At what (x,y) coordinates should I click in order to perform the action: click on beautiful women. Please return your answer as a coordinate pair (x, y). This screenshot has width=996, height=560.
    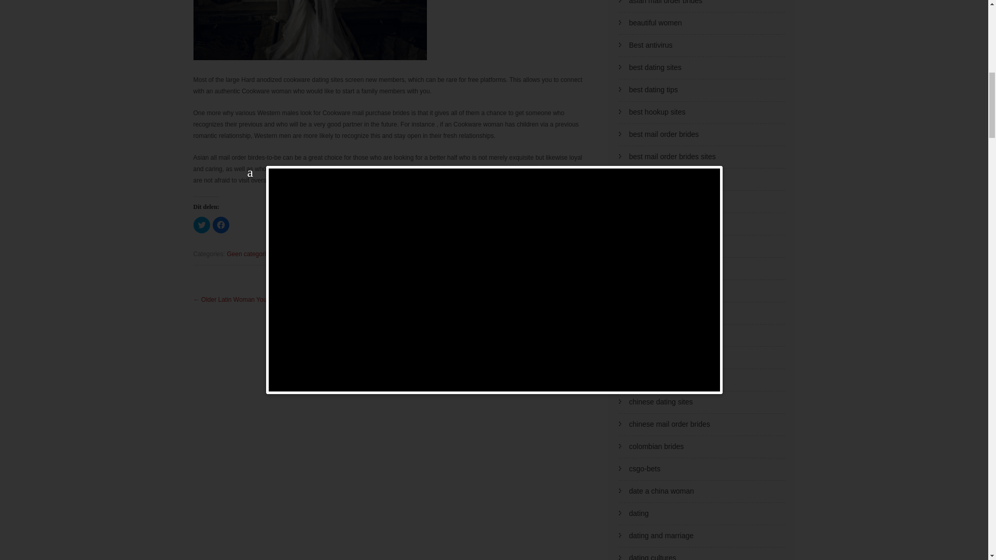
    Looking at the image, I should click on (655, 22).